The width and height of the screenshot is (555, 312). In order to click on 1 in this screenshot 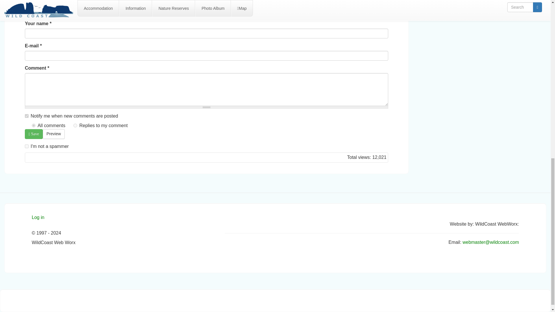, I will do `click(27, 116)`.